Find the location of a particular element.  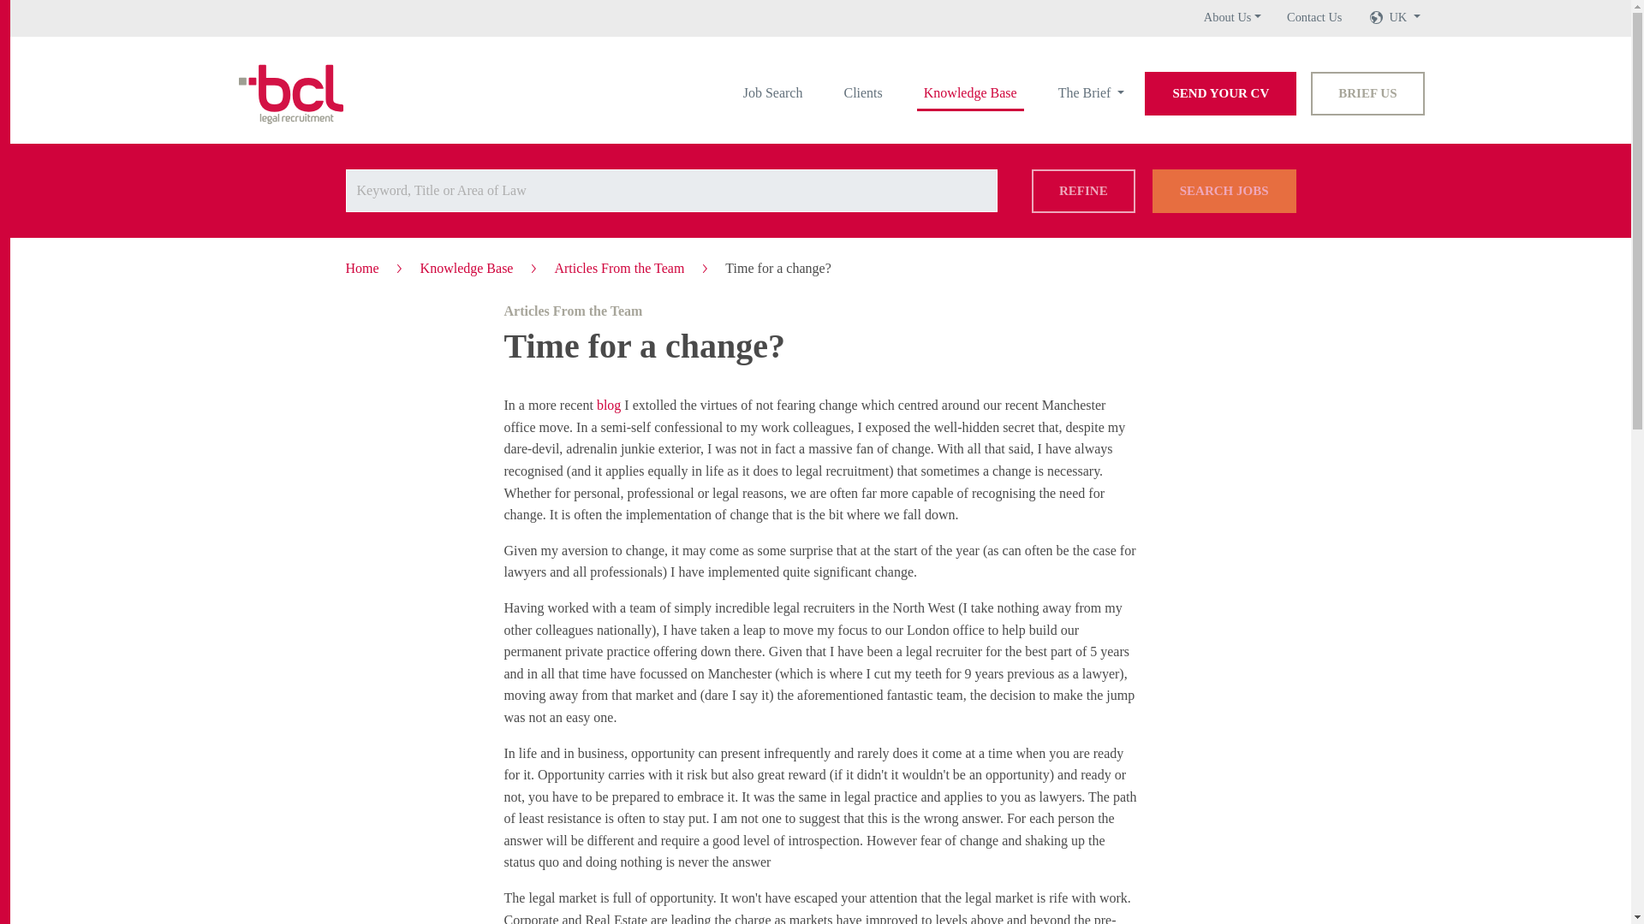

UK is located at coordinates (1404, 17).